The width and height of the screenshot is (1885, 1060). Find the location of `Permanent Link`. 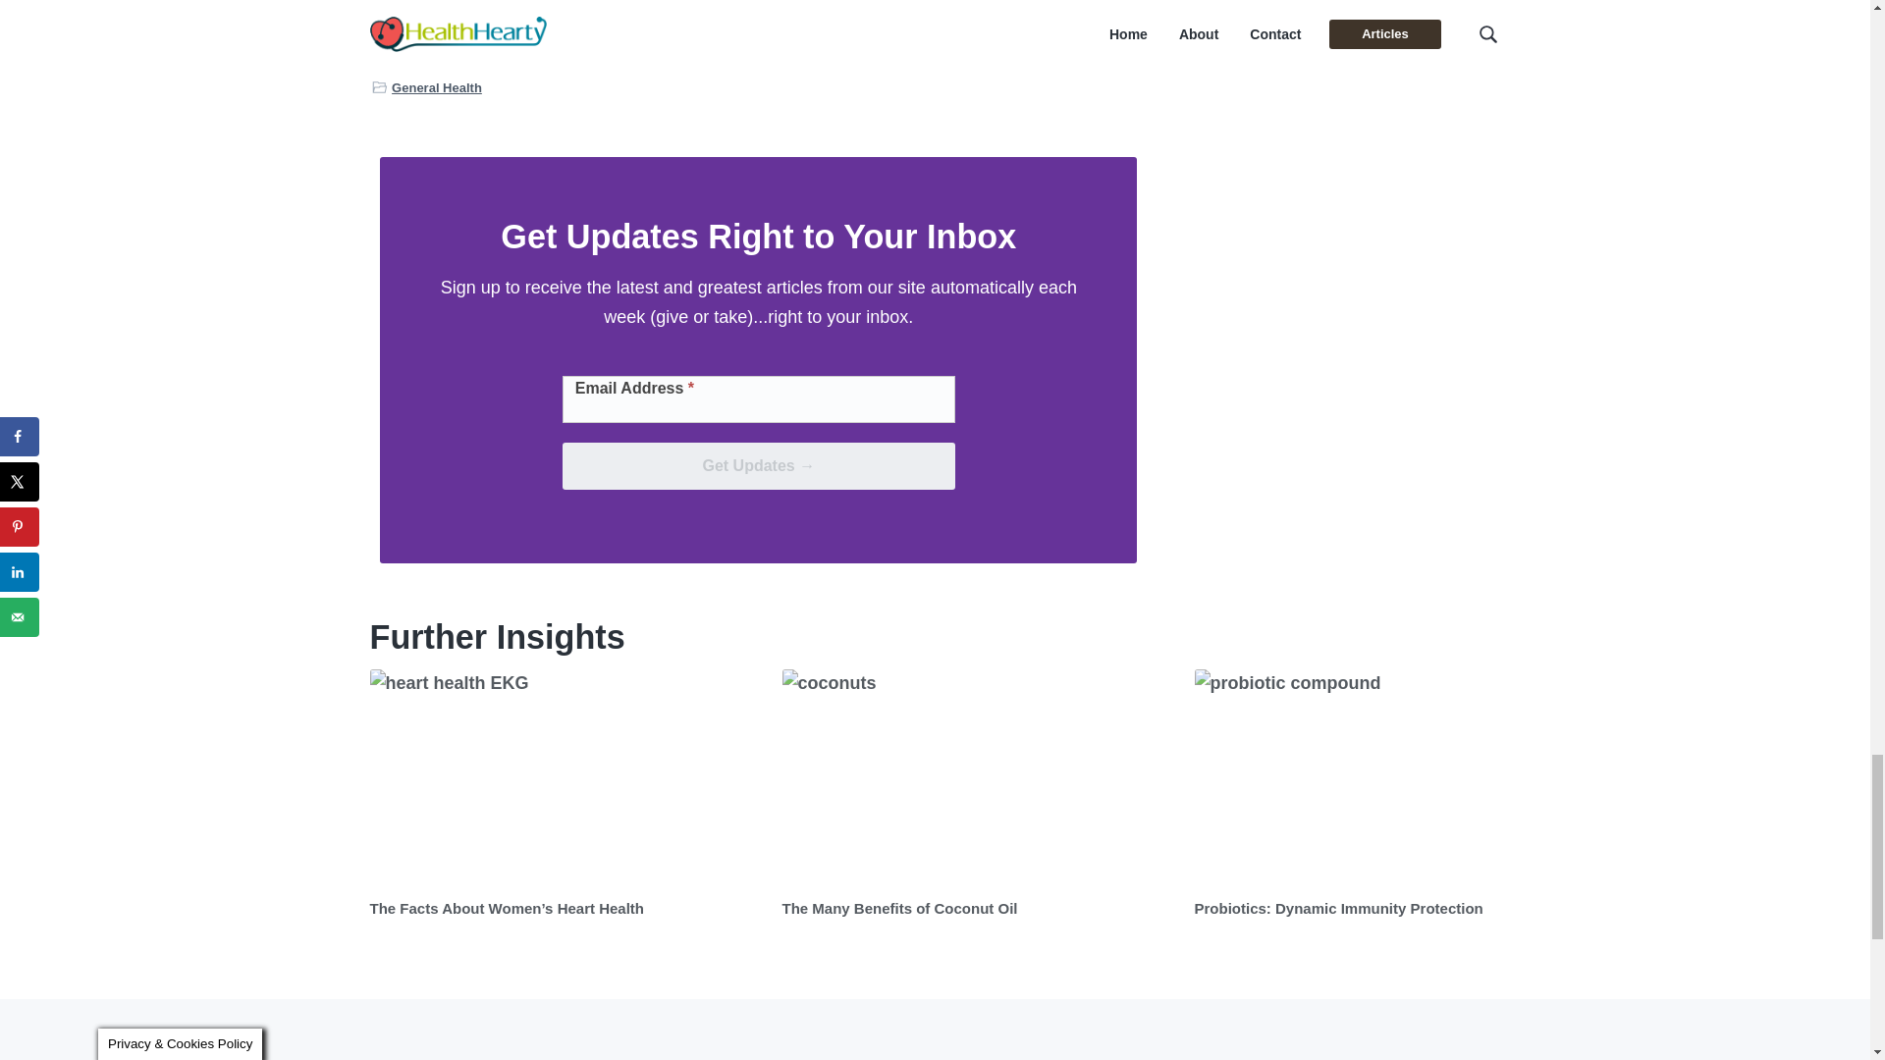

Permanent Link is located at coordinates (978, 777).